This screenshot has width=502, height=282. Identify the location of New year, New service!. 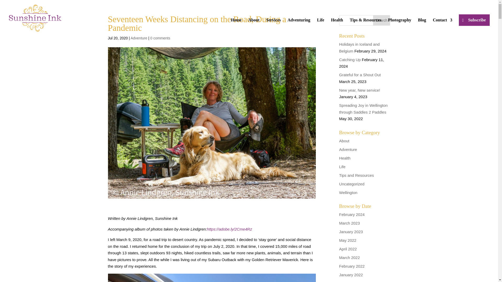
(360, 90).